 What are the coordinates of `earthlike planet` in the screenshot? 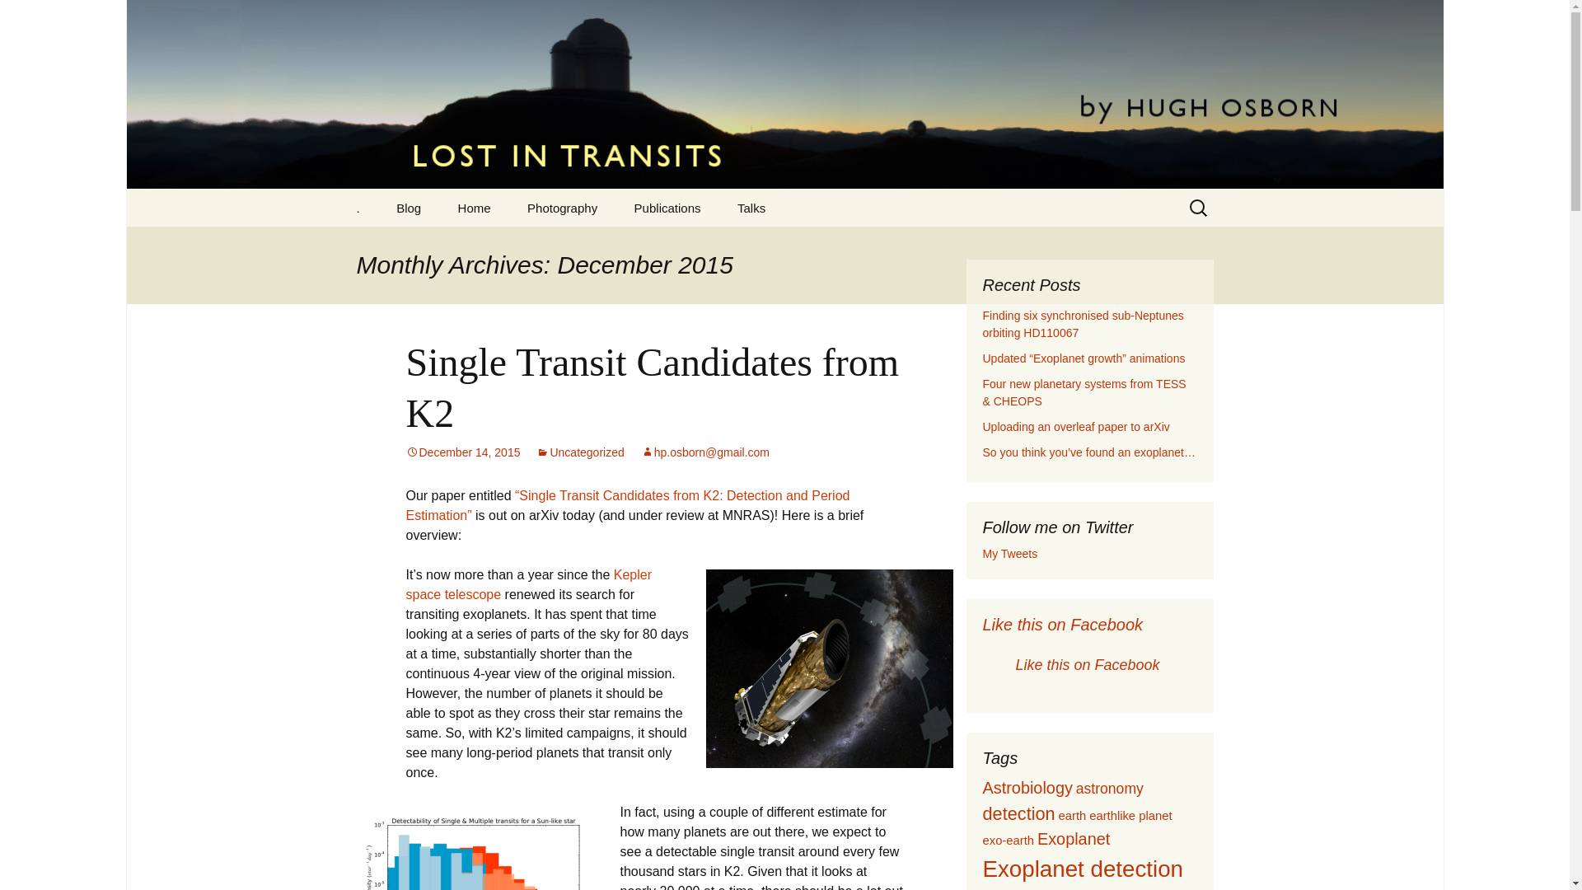 It's located at (1130, 815).